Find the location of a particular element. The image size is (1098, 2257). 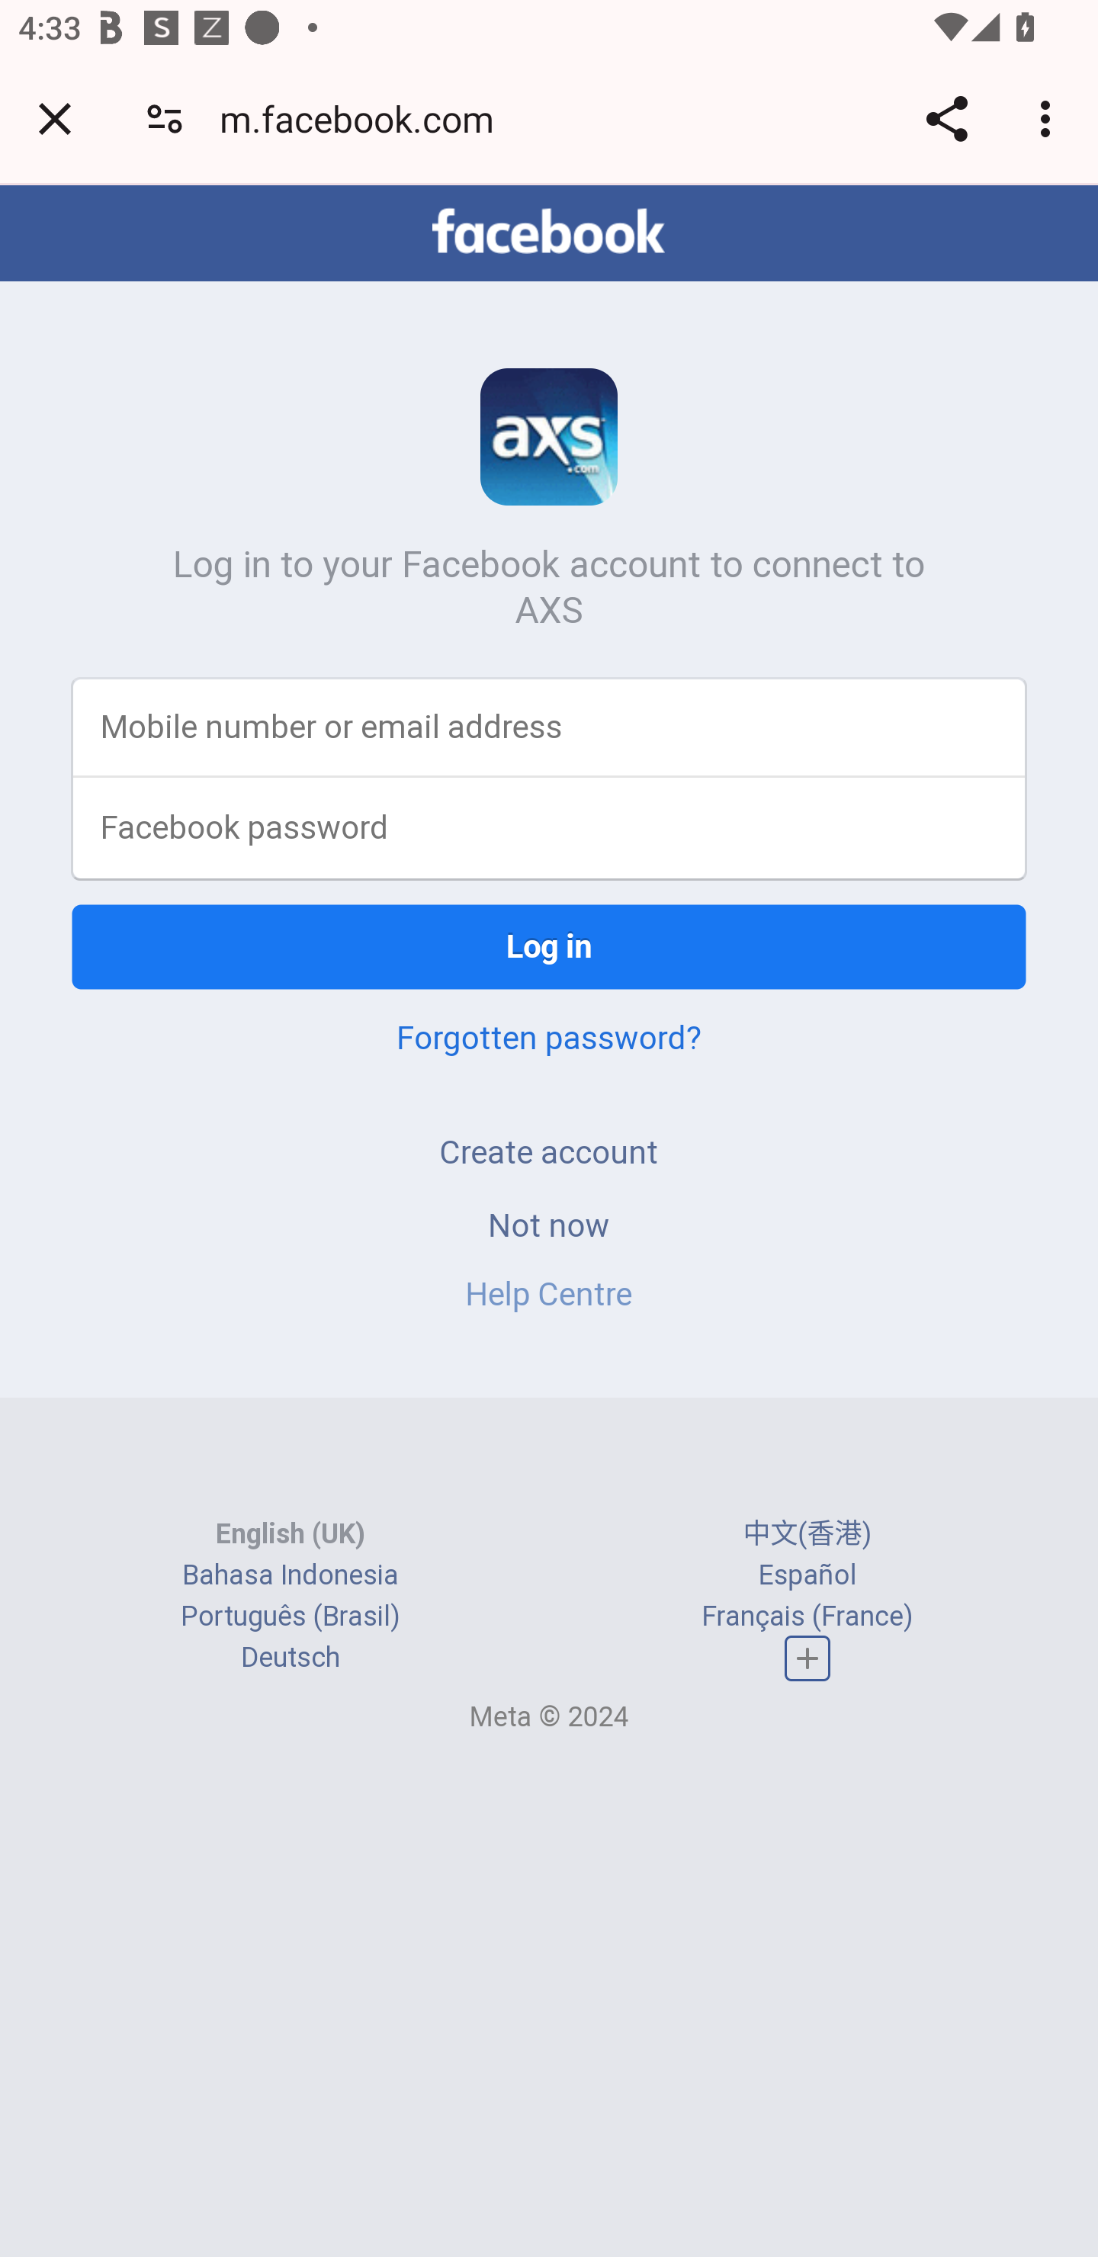

Connection is secure is located at coordinates (165, 117).